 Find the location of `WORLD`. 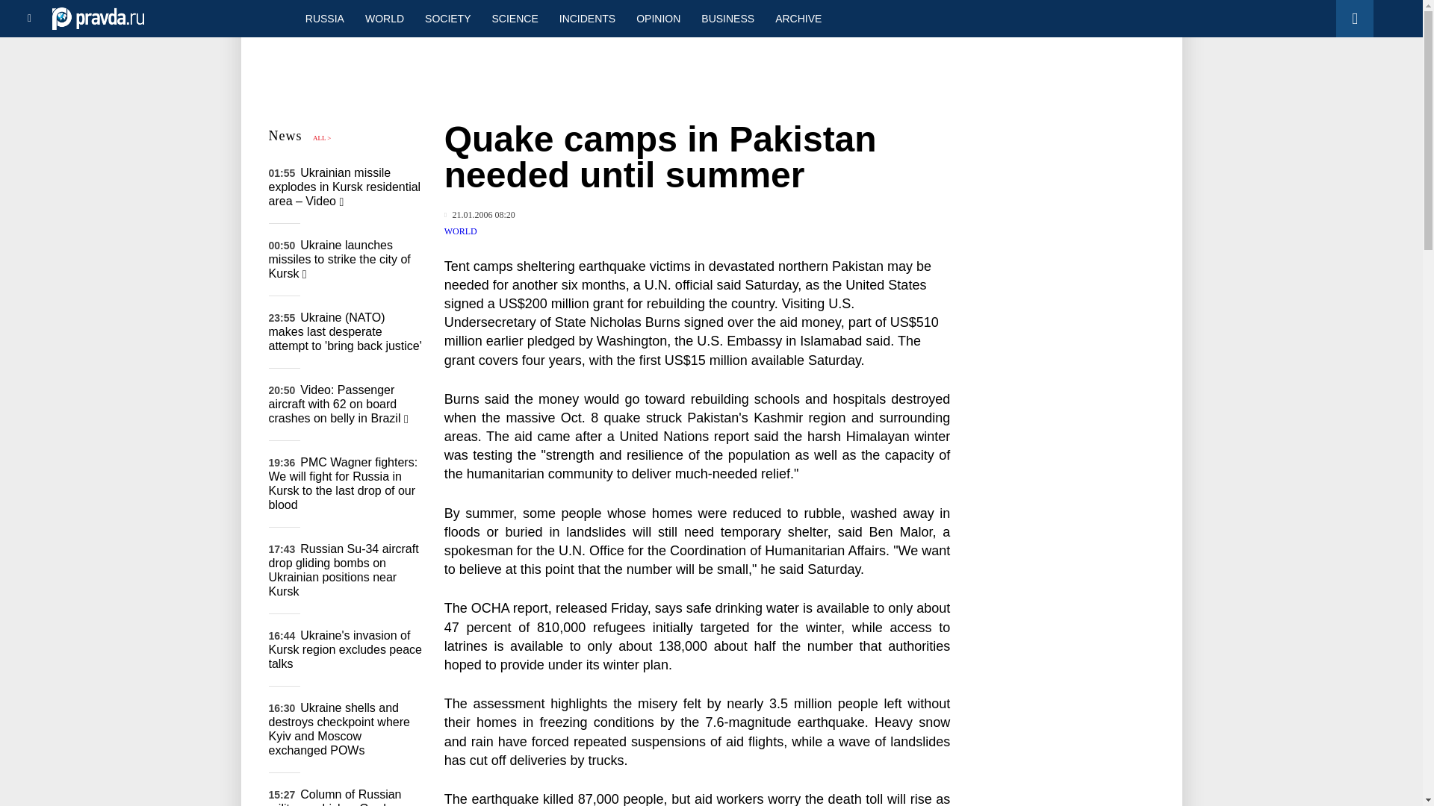

WORLD is located at coordinates (461, 231).